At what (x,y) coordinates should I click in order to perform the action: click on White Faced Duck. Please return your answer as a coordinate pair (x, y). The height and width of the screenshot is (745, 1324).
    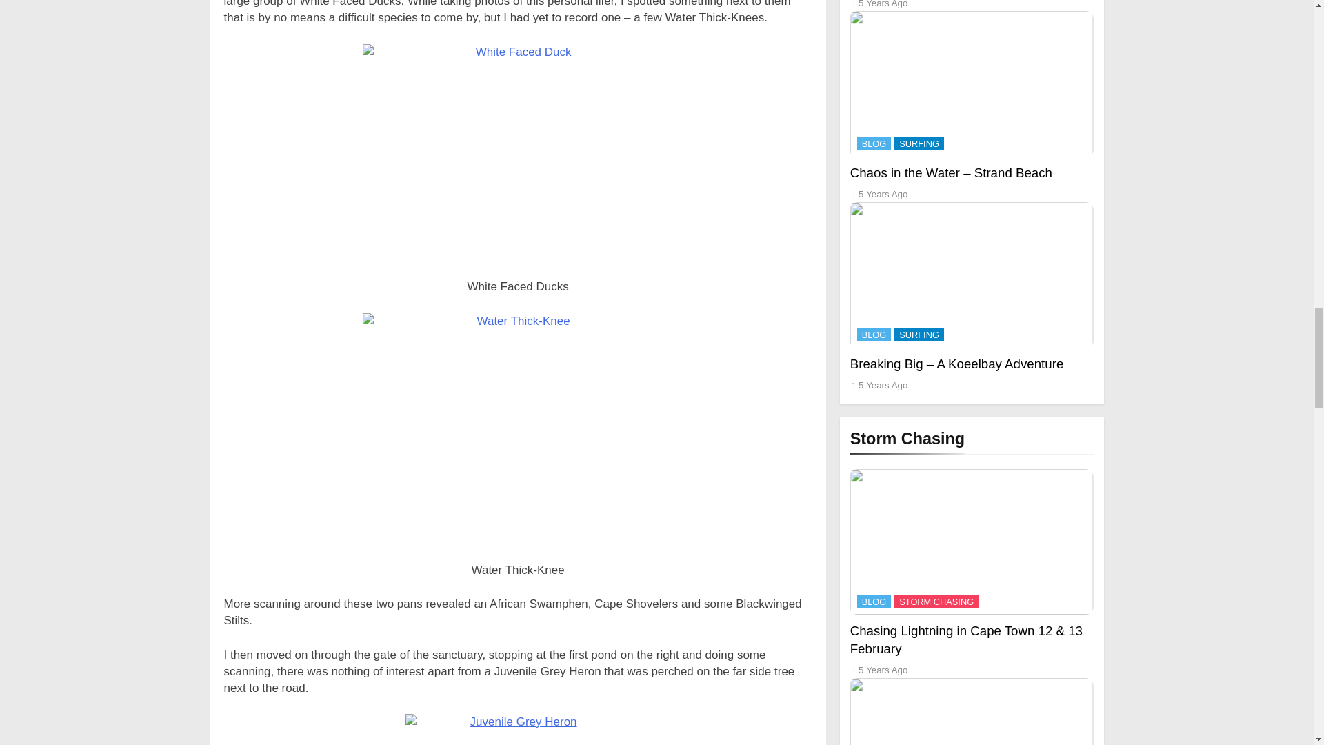
    Looking at the image, I should click on (517, 156).